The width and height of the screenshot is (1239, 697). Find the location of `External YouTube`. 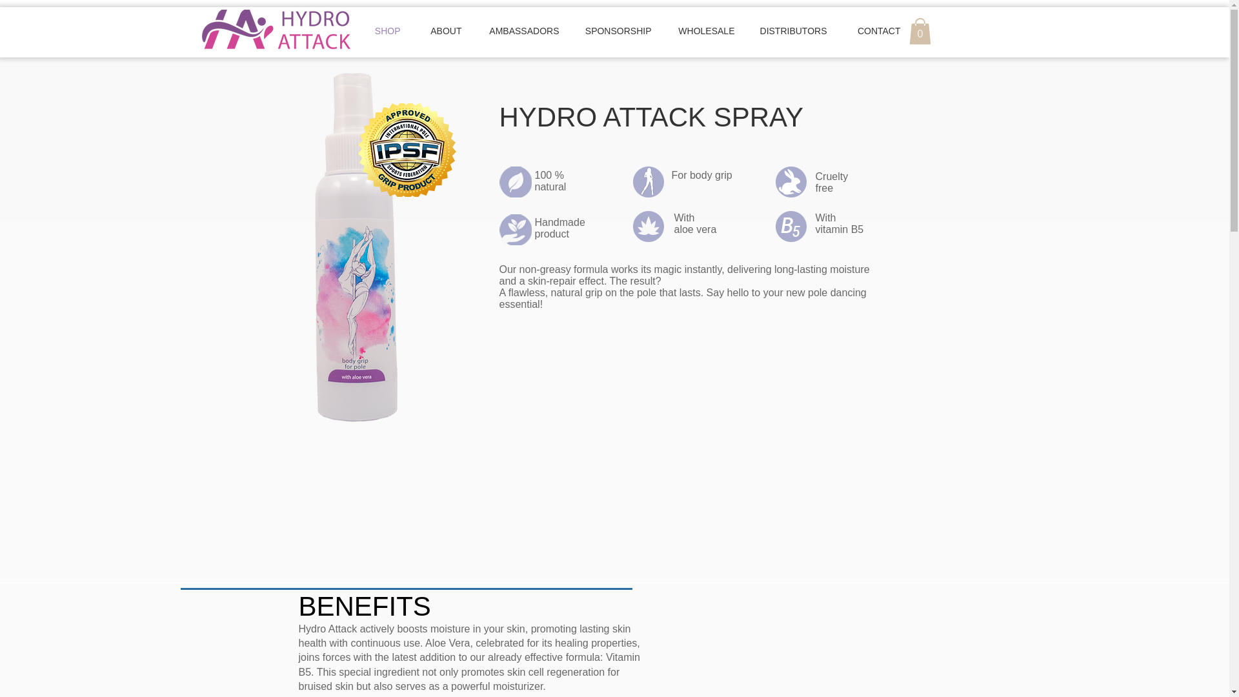

External YouTube is located at coordinates (819, 676).